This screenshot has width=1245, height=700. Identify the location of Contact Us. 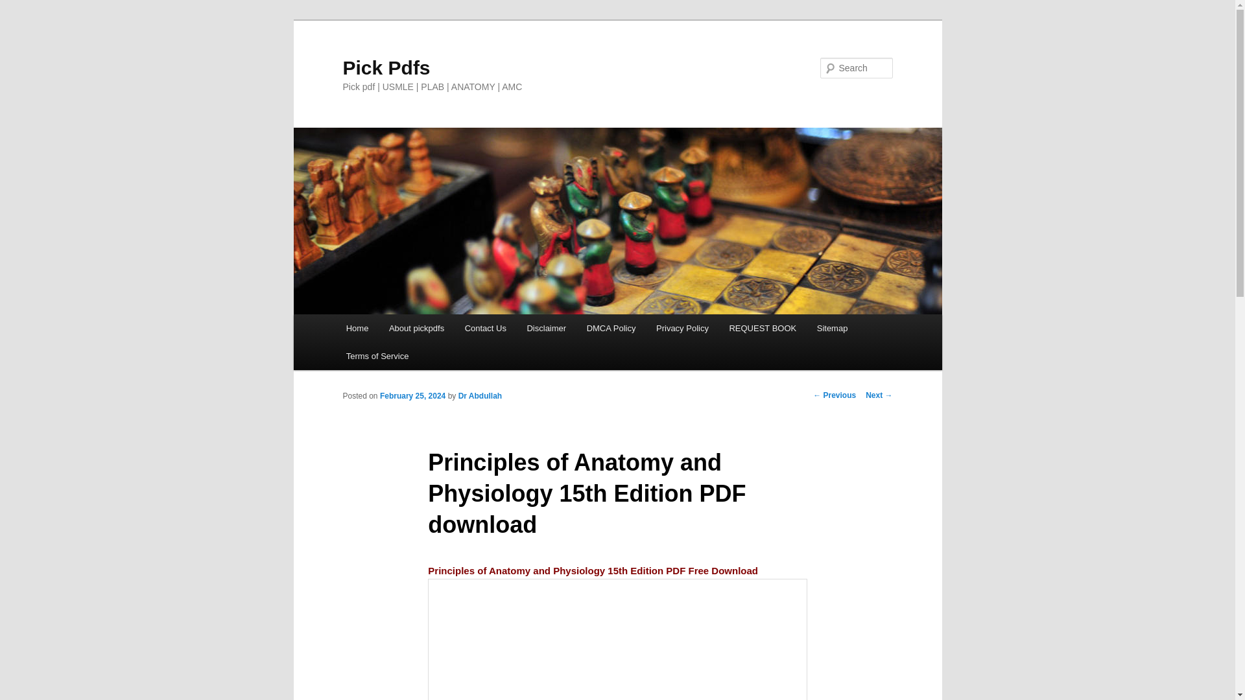
(485, 328).